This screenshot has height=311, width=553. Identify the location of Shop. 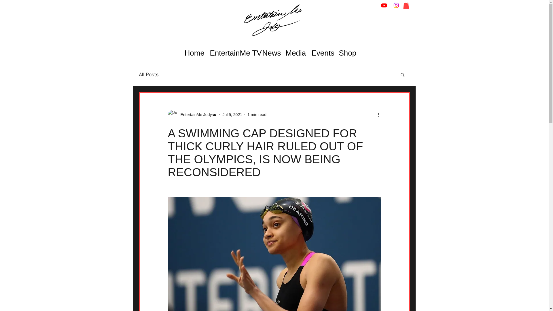
(346, 53).